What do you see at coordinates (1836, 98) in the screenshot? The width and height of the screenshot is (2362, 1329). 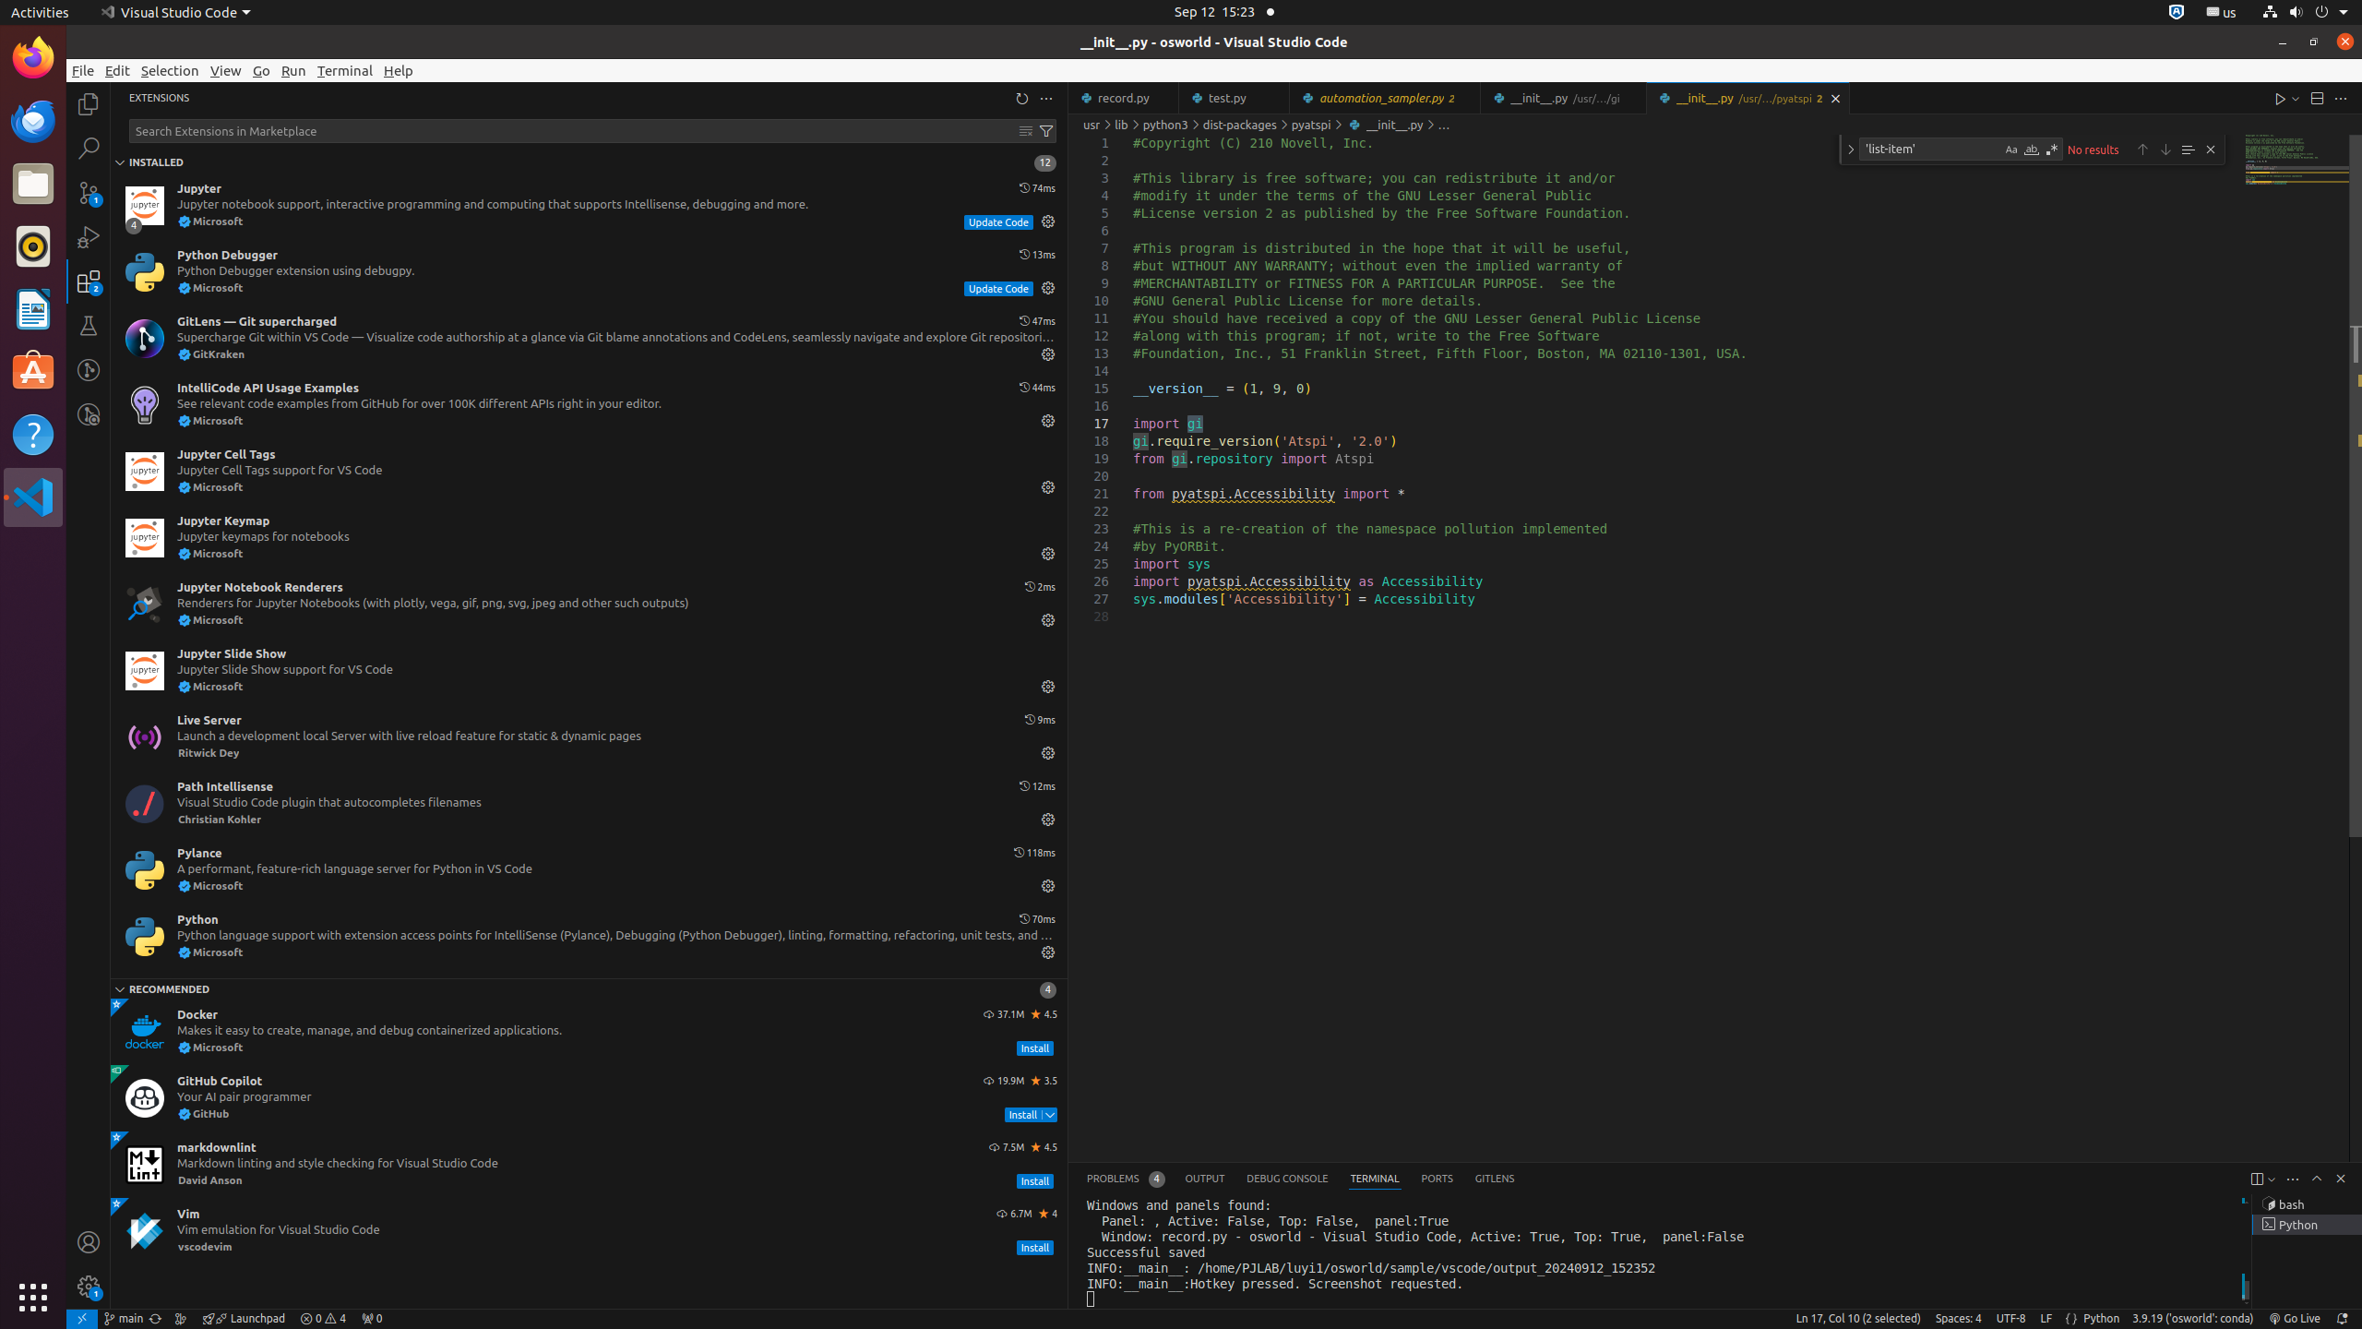 I see `Close (Ctrl+W)` at bounding box center [1836, 98].